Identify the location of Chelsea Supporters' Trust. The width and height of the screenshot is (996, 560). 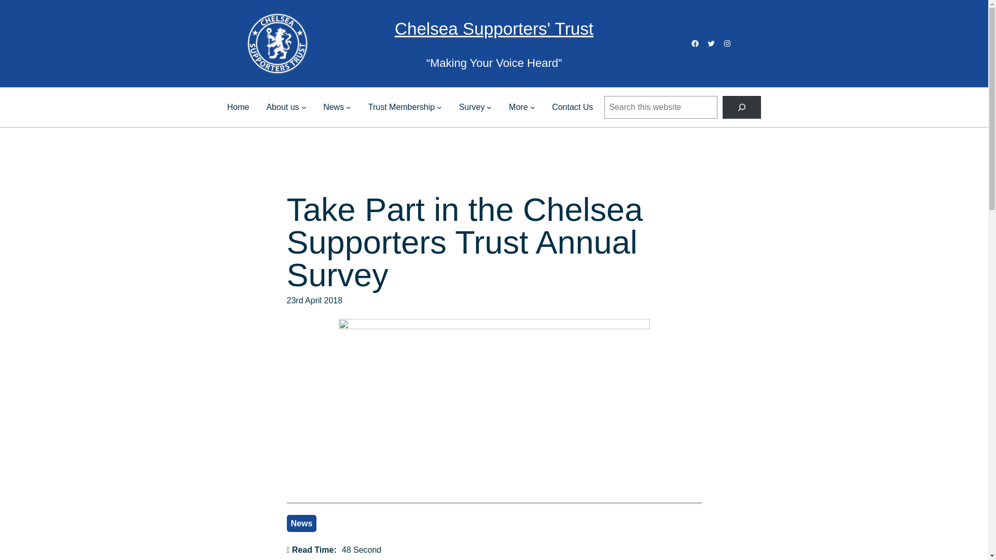
(494, 29).